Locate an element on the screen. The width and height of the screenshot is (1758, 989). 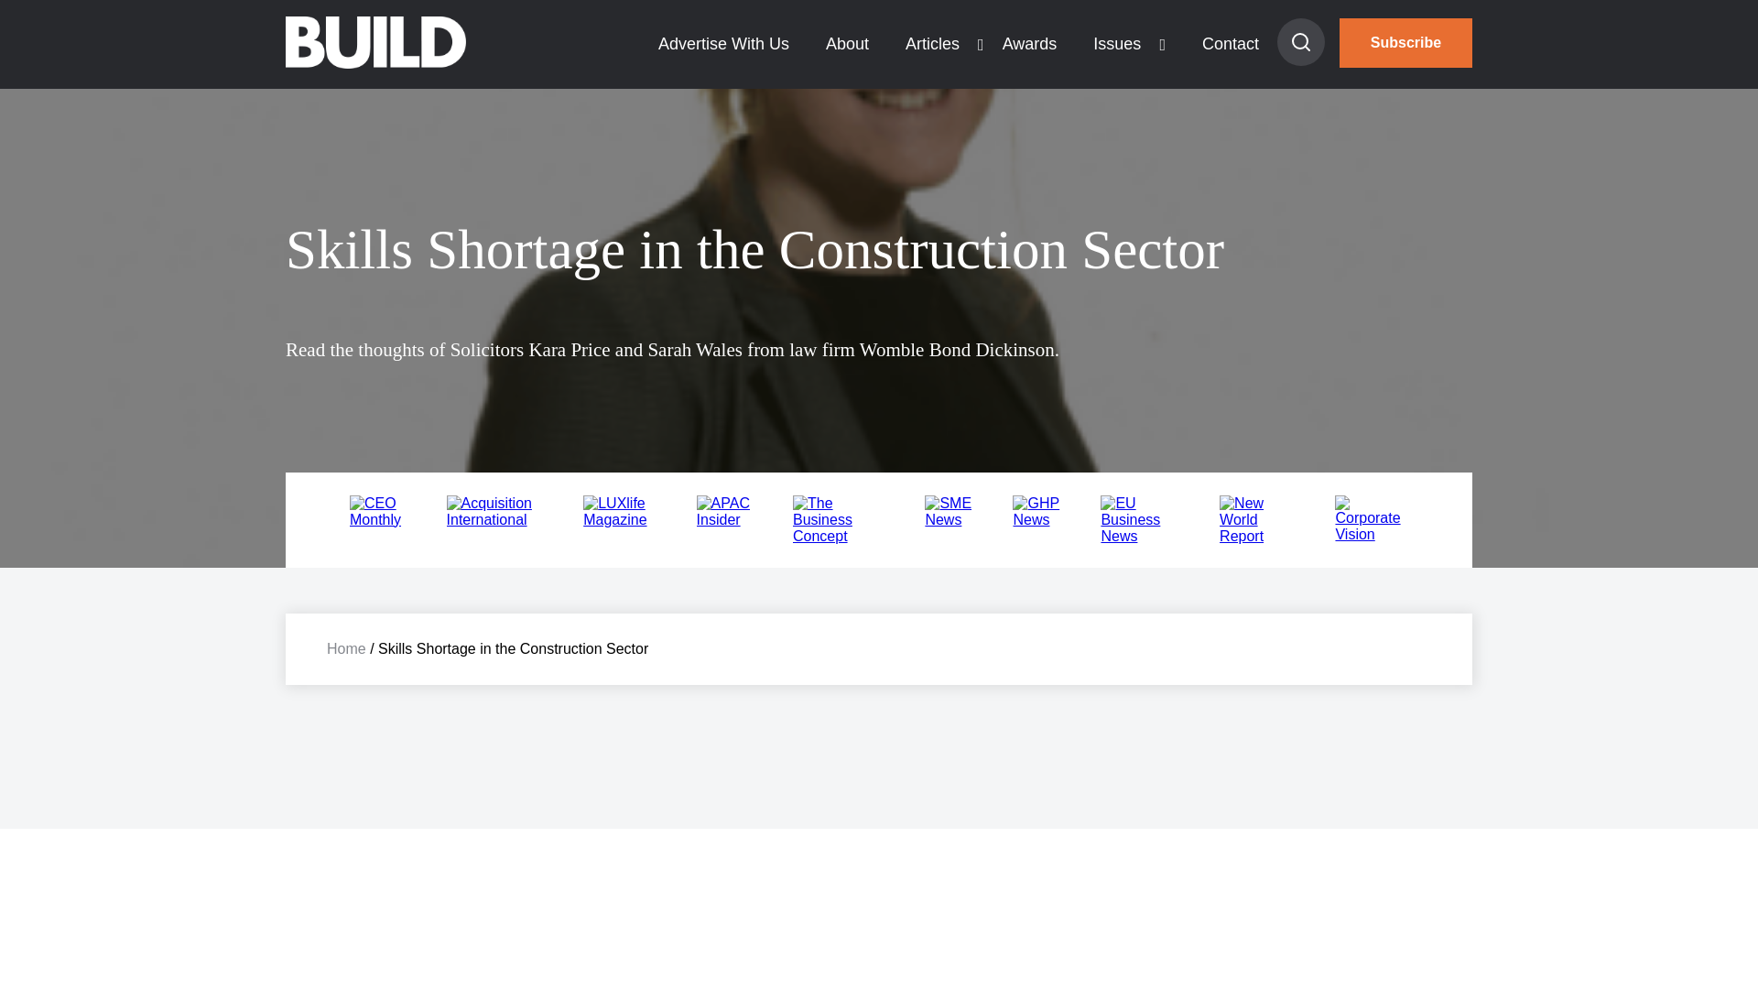
Subscribe is located at coordinates (1406, 43).